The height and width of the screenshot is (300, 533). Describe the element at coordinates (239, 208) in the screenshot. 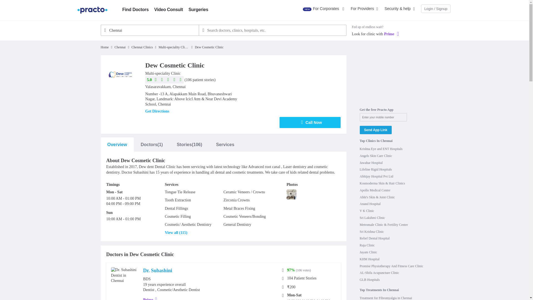

I see `Metal Braces Fixing` at that location.